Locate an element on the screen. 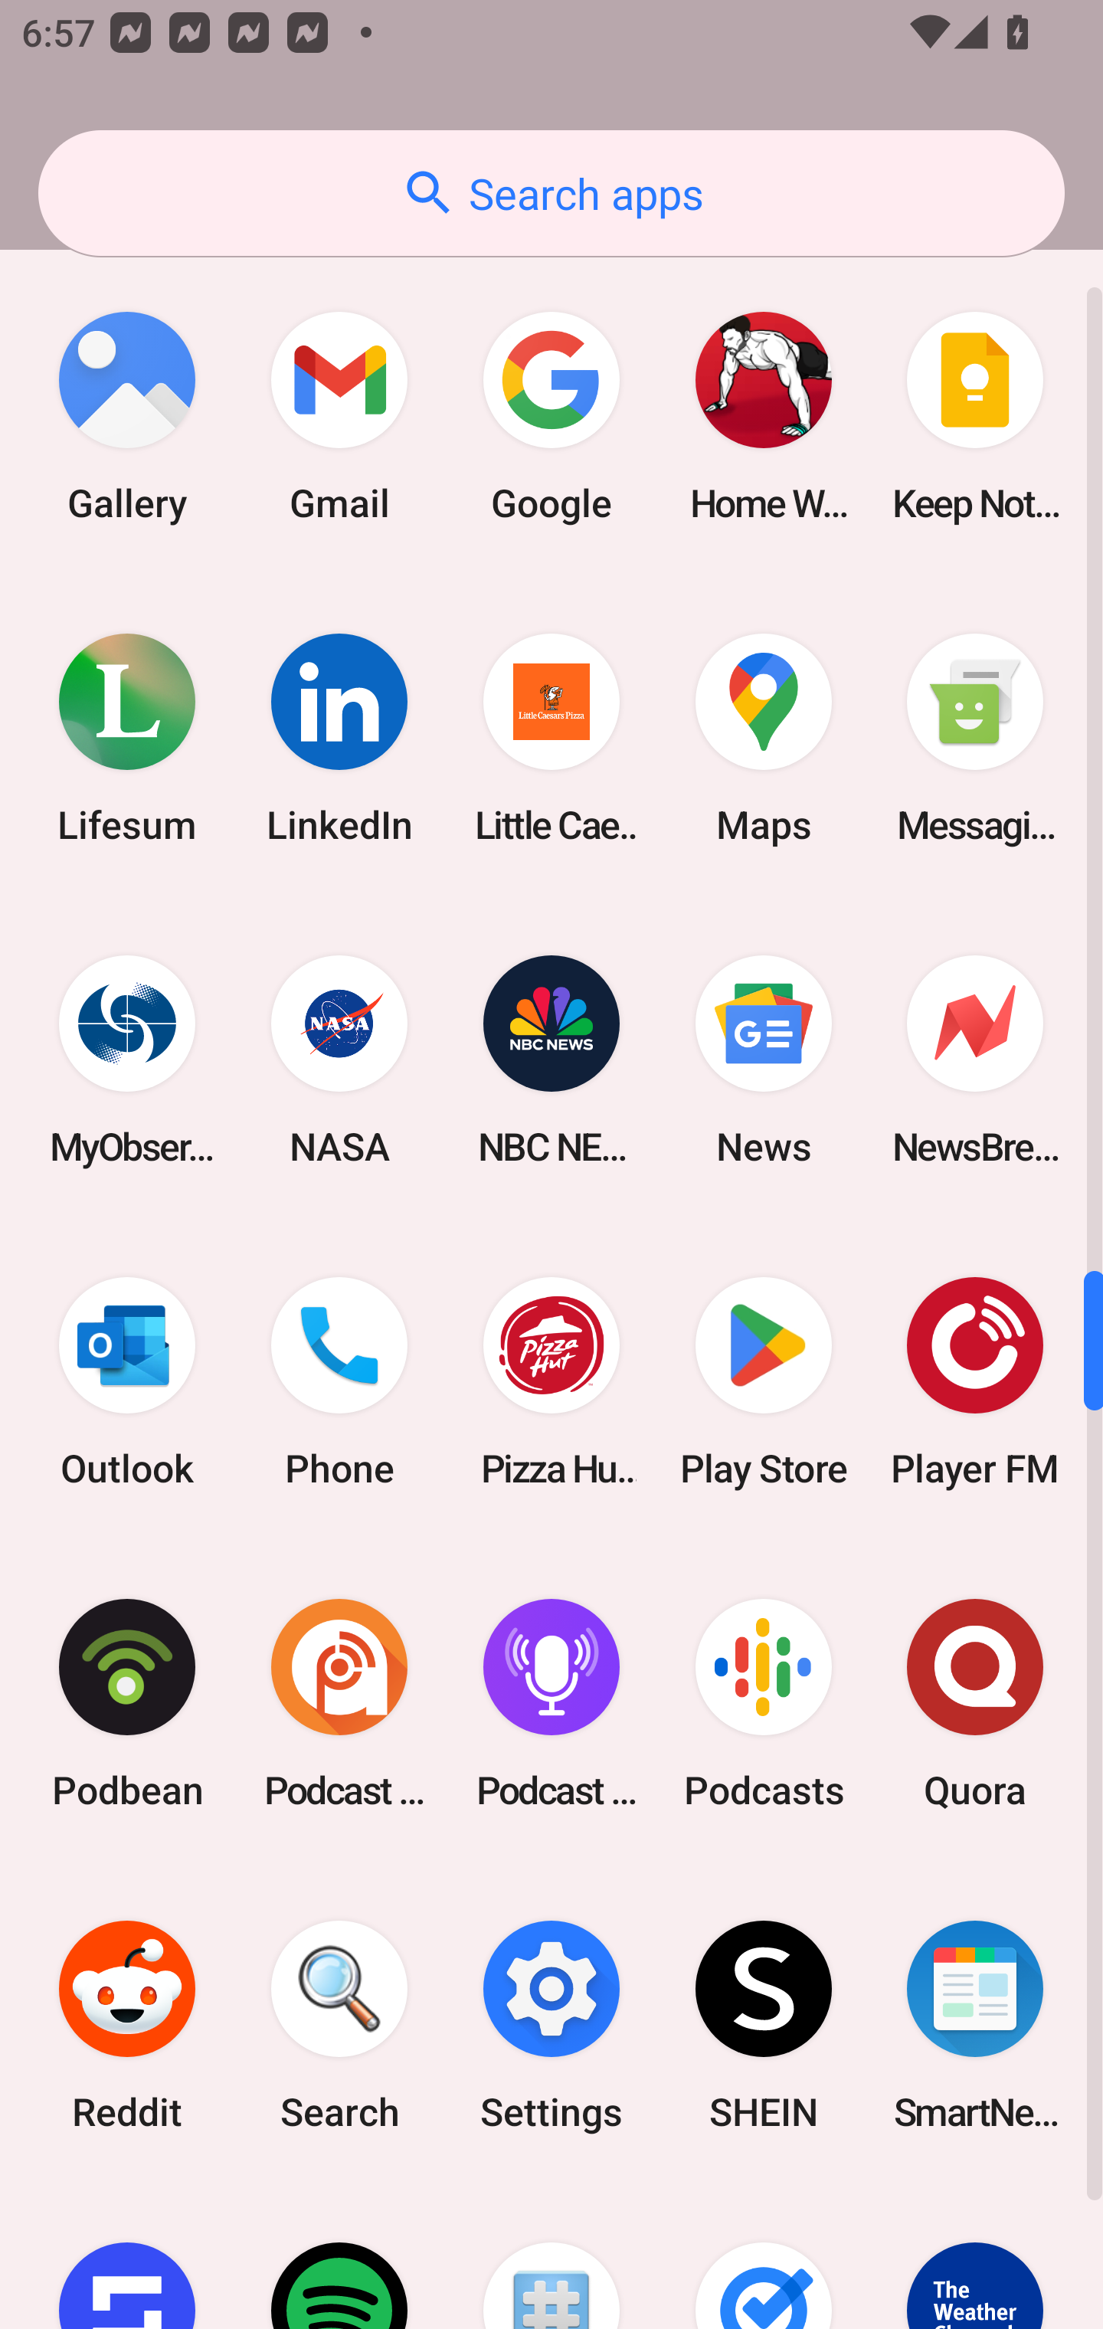 This screenshot has height=2329, width=1103. Settings is located at coordinates (551, 2026).